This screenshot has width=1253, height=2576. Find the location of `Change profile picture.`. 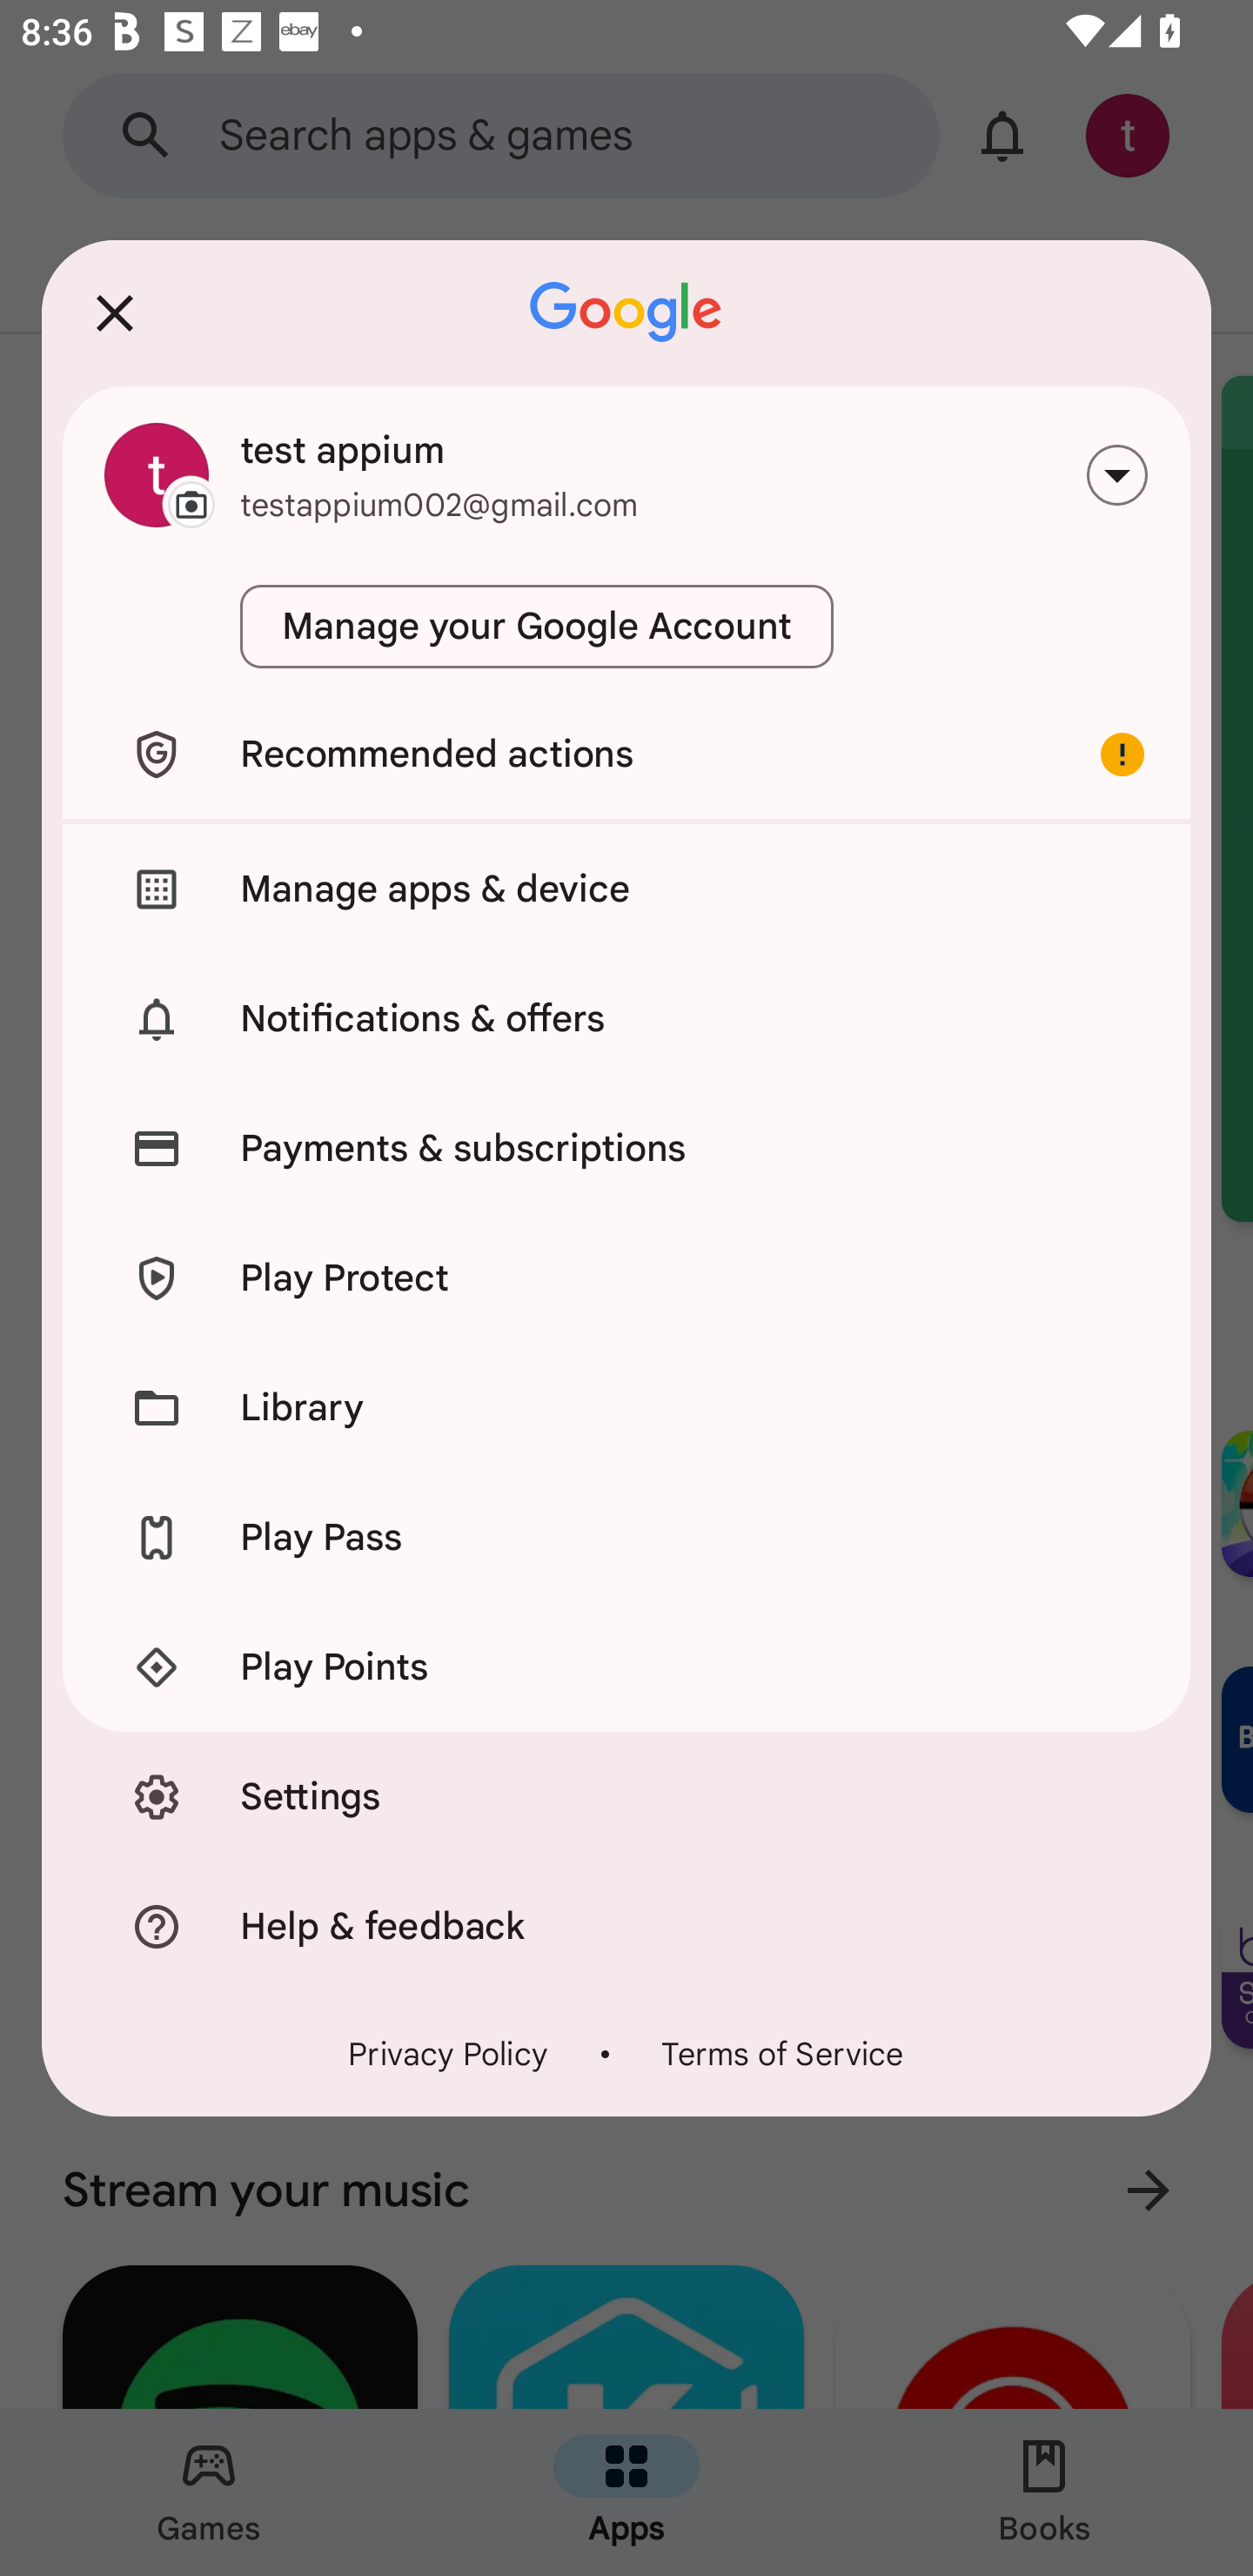

Change profile picture. is located at coordinates (157, 475).